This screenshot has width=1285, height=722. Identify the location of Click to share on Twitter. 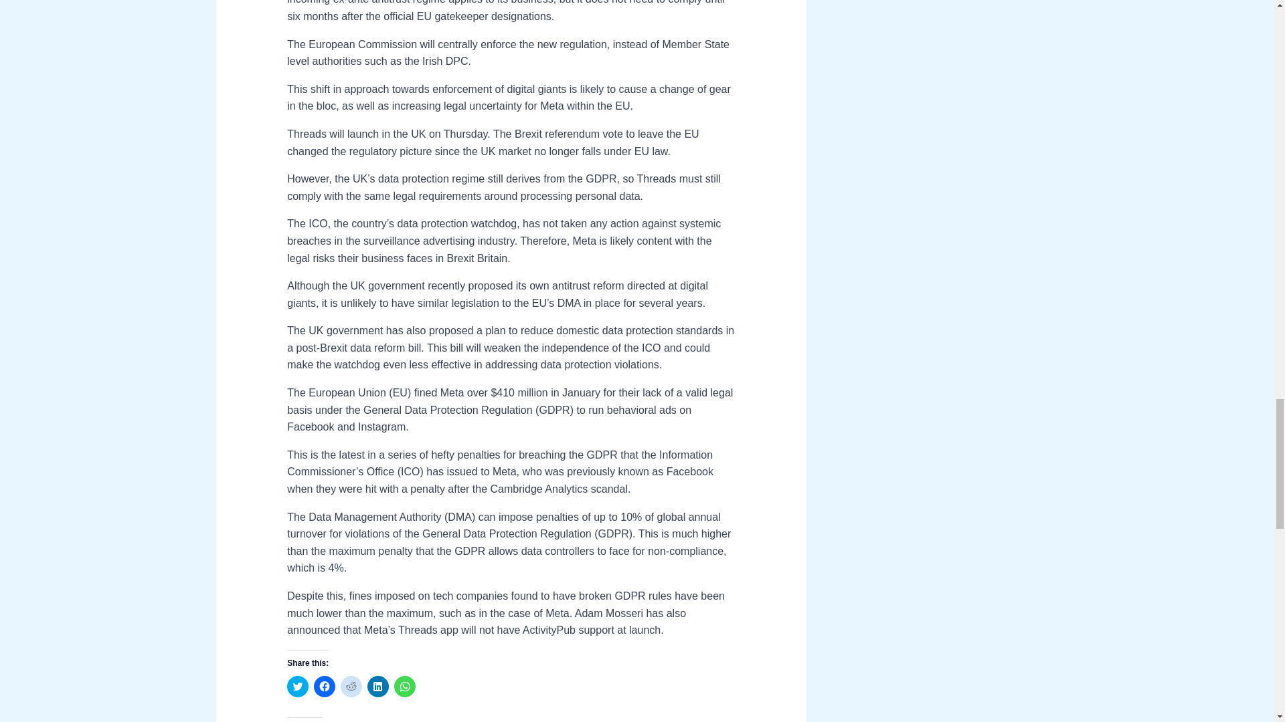
(297, 686).